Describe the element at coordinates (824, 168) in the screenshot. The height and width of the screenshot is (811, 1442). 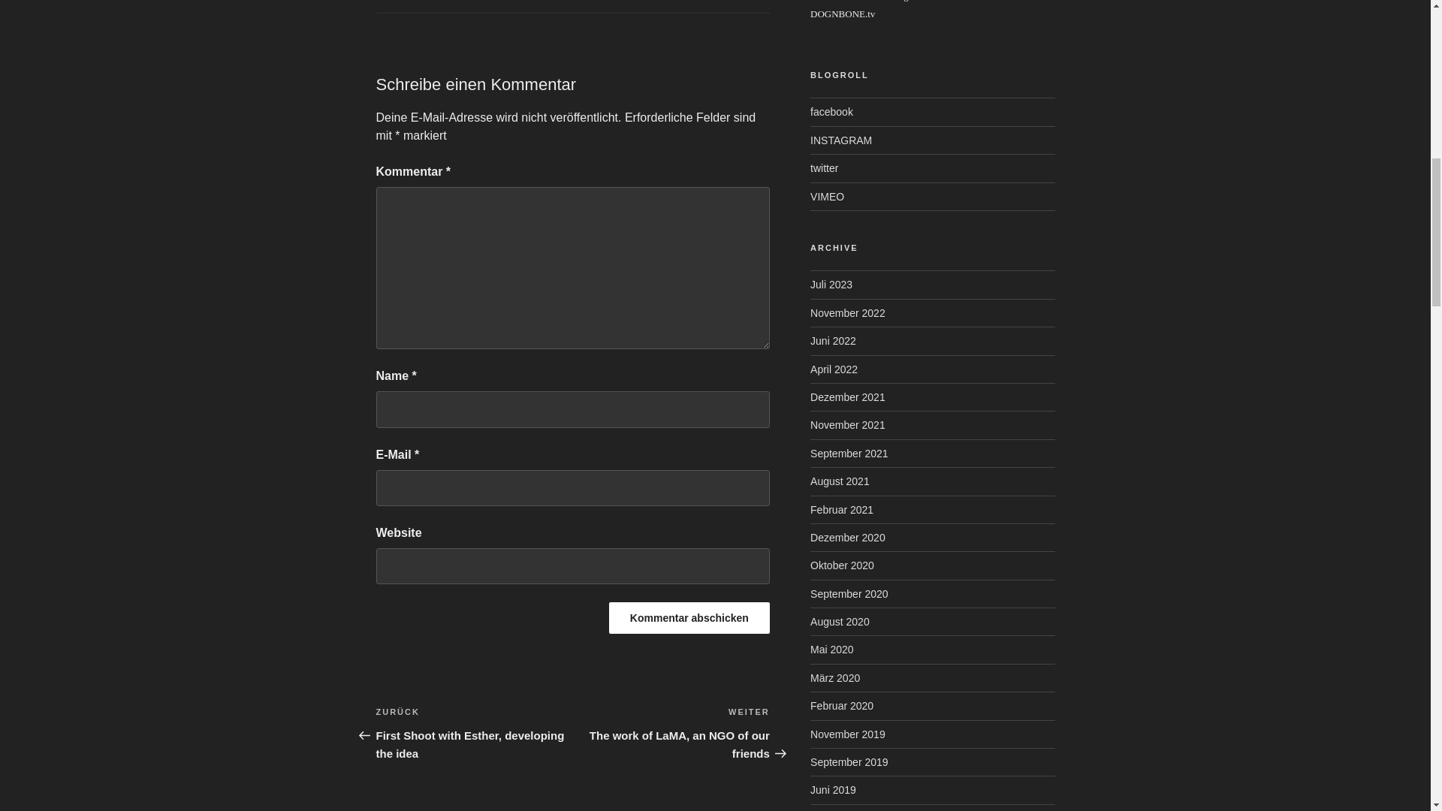
I see `twitter` at that location.